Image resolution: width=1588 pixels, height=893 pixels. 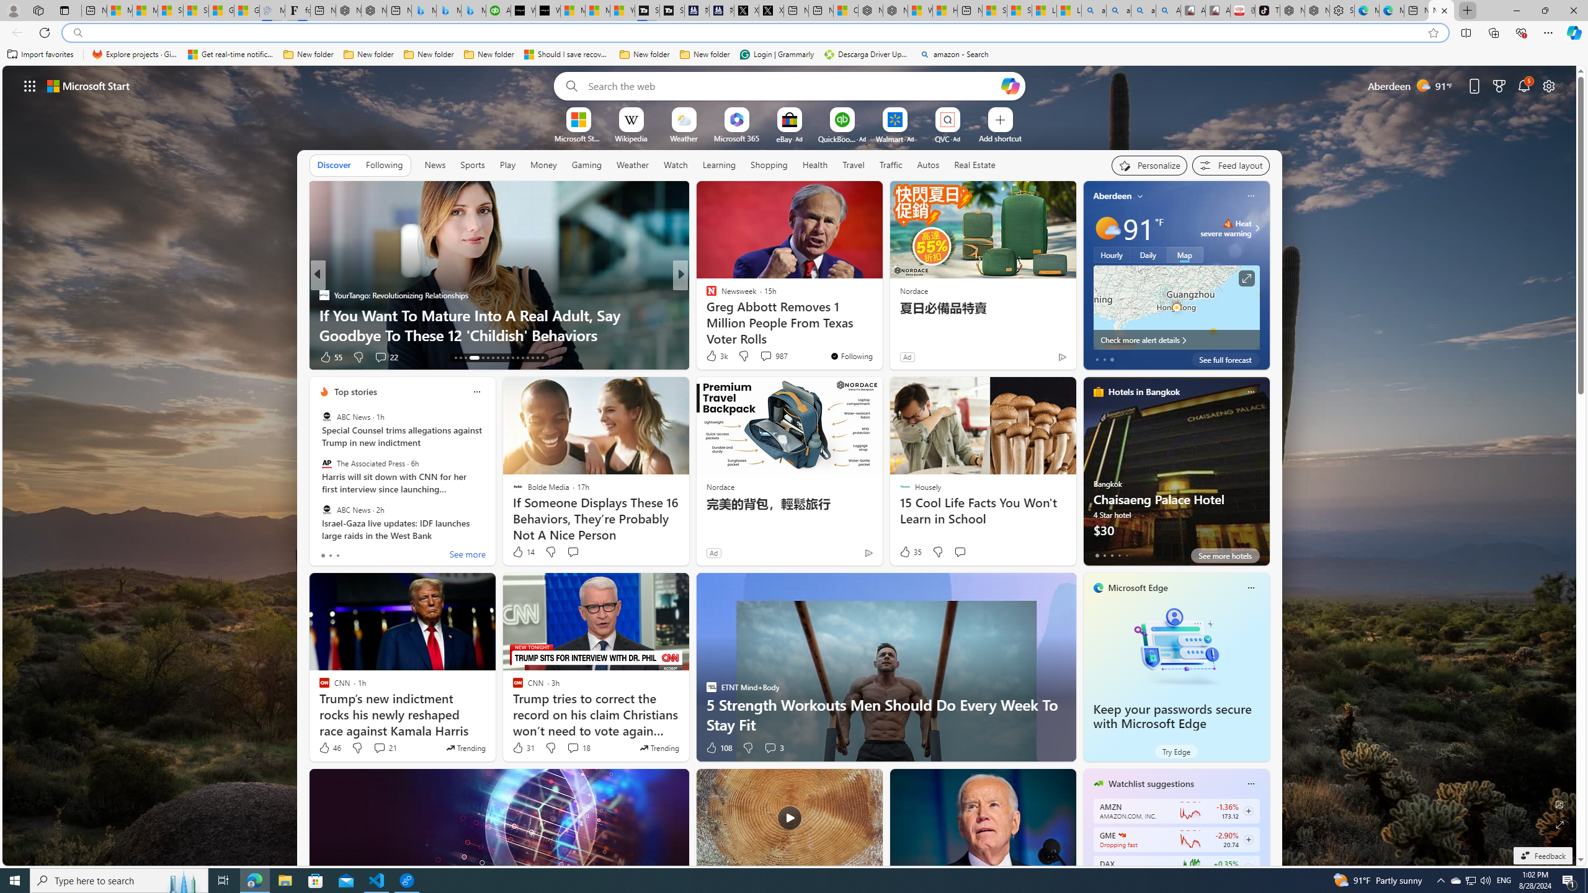 I want to click on Autos, so click(x=929, y=164).